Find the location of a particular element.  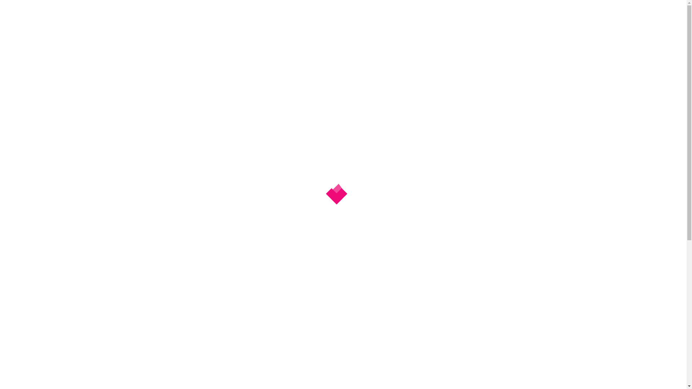

Swift Wart Treatment is located at coordinates (471, 90).